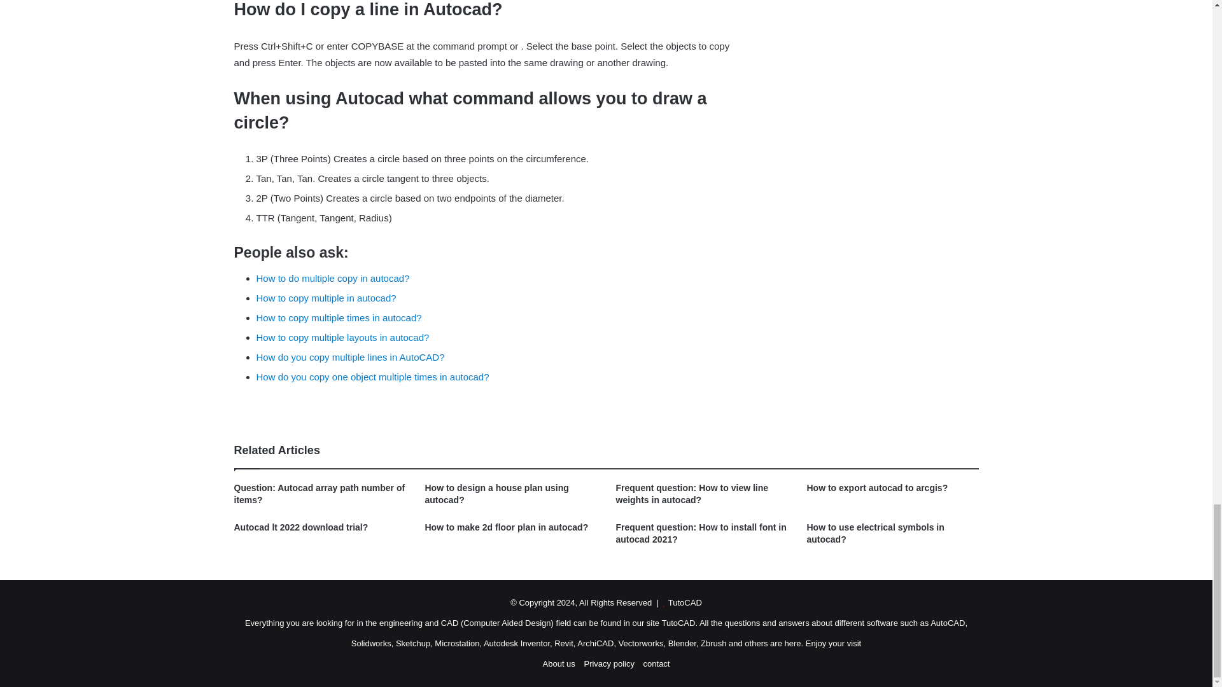  Describe the element at coordinates (350, 357) in the screenshot. I see `How do you copy multiple lines in AutoCAD?` at that location.